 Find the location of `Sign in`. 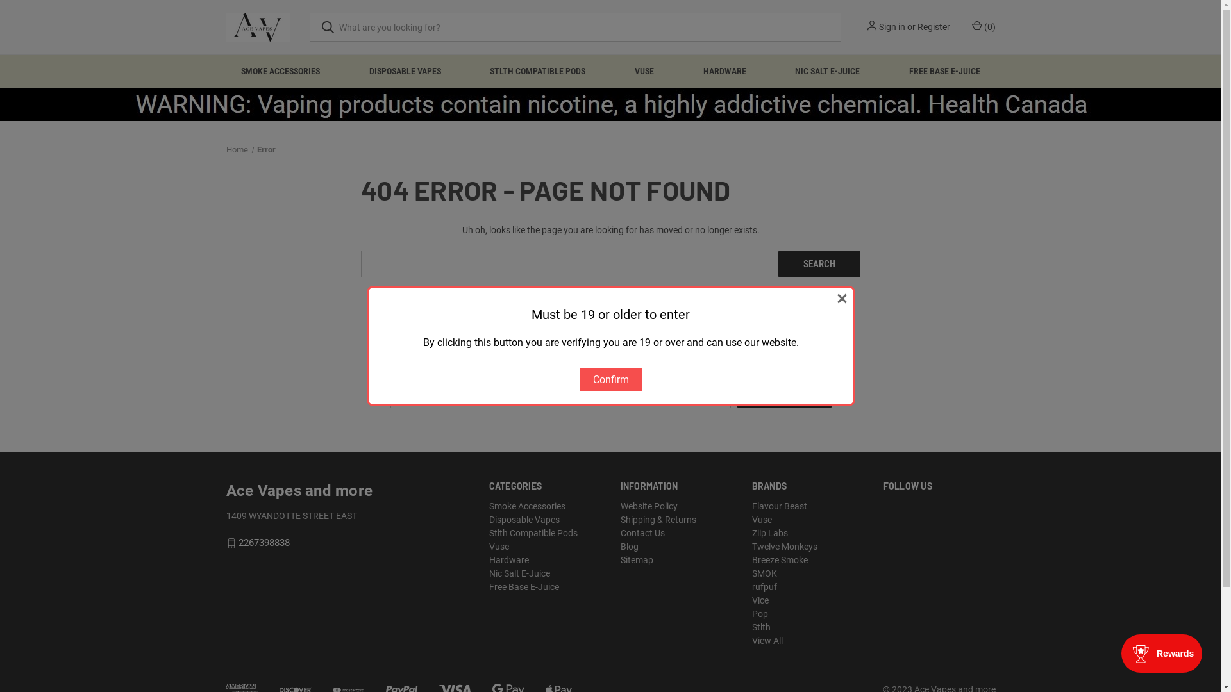

Sign in is located at coordinates (891, 27).